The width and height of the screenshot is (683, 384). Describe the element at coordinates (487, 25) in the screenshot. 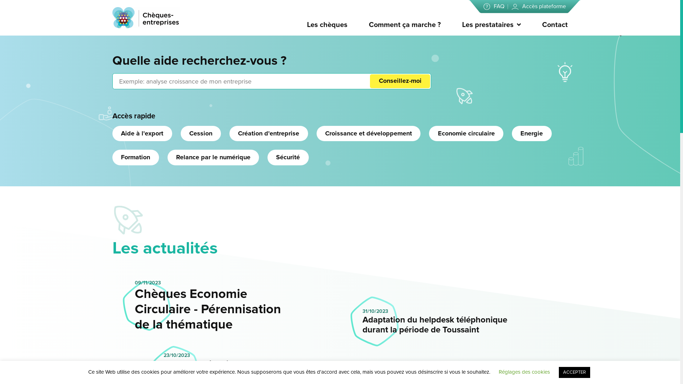

I see `Les prestataires` at that location.